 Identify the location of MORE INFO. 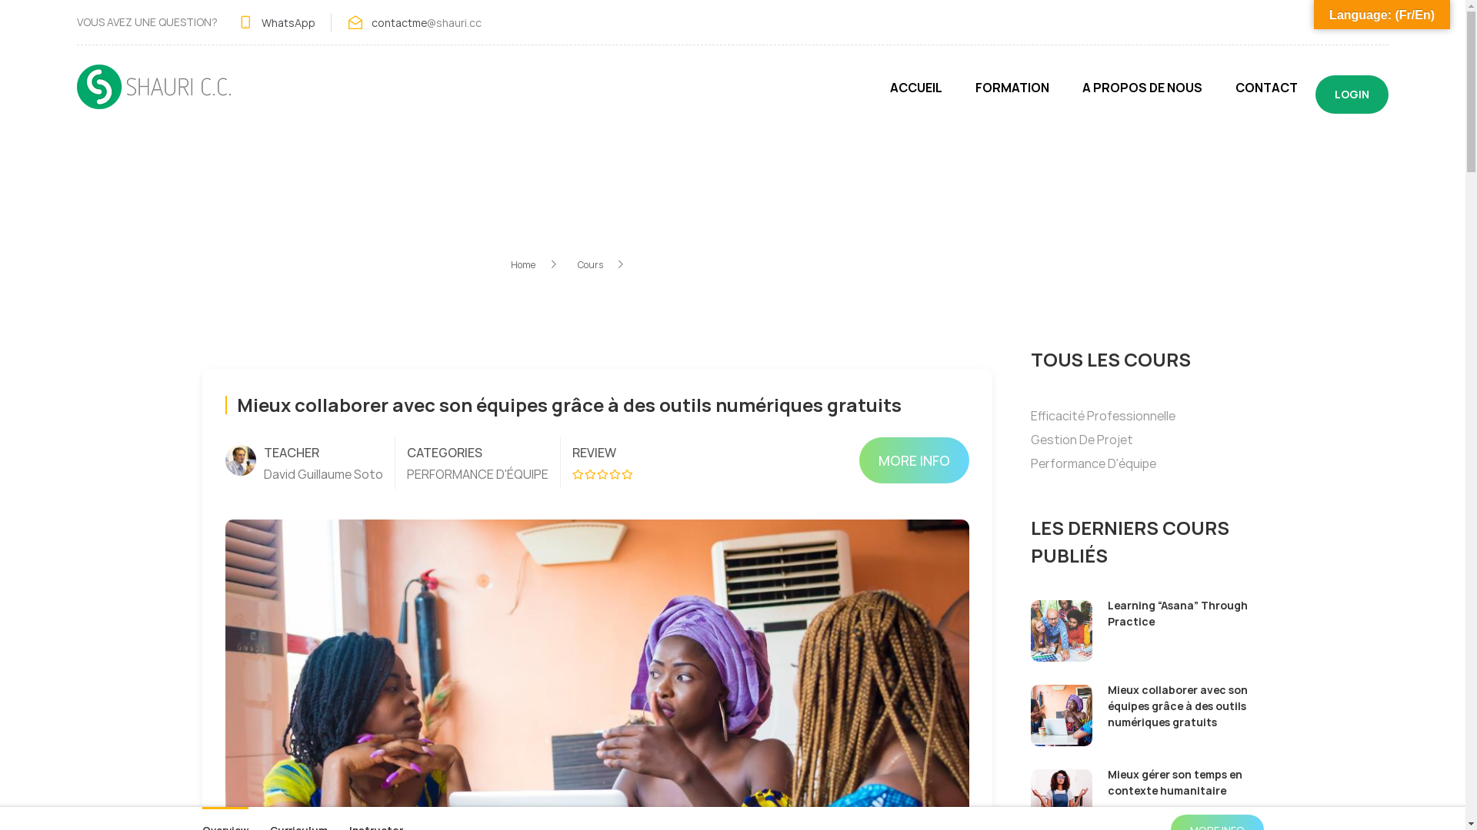
(914, 460).